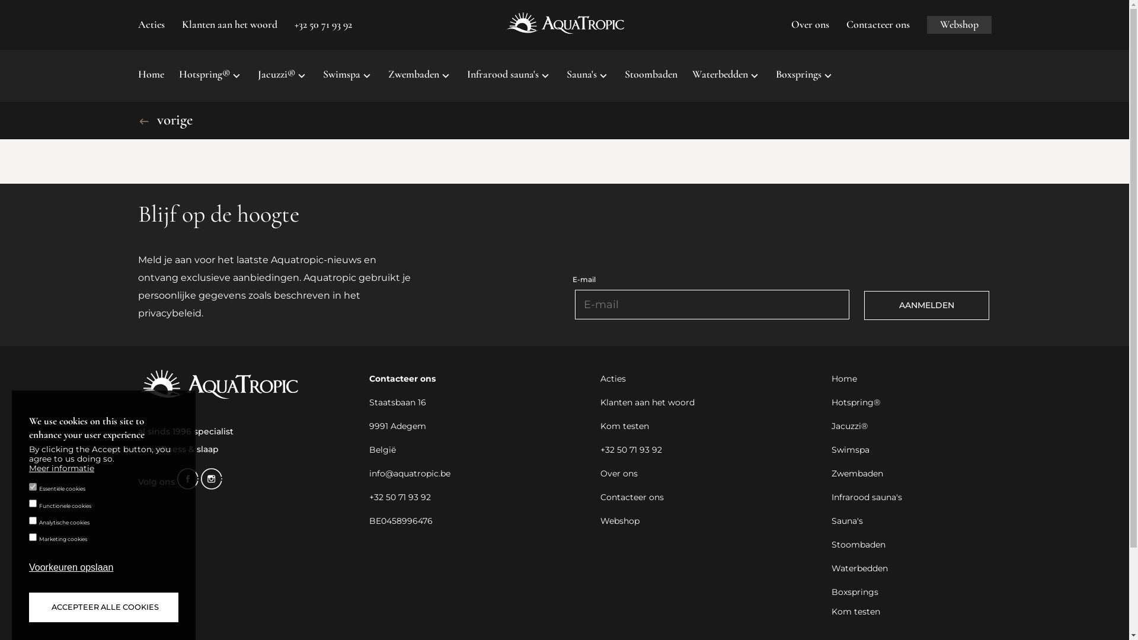 The image size is (1138, 640). Describe the element at coordinates (165, 120) in the screenshot. I see `keyboard_backspace  vorige` at that location.